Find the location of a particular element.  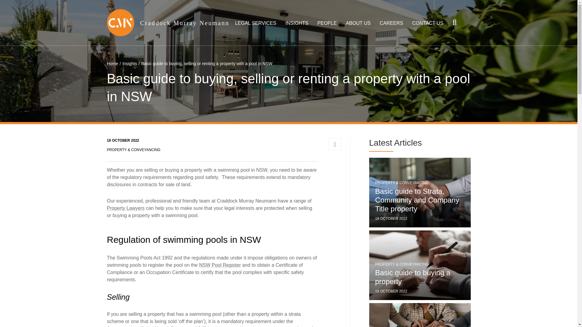

Insights is located at coordinates (127, 64).